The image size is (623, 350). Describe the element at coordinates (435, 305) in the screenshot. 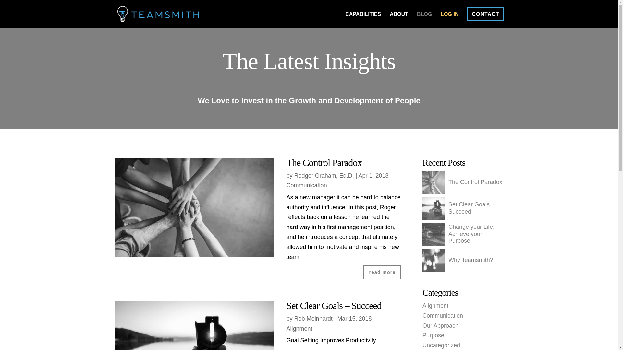

I see `Alignment` at that location.